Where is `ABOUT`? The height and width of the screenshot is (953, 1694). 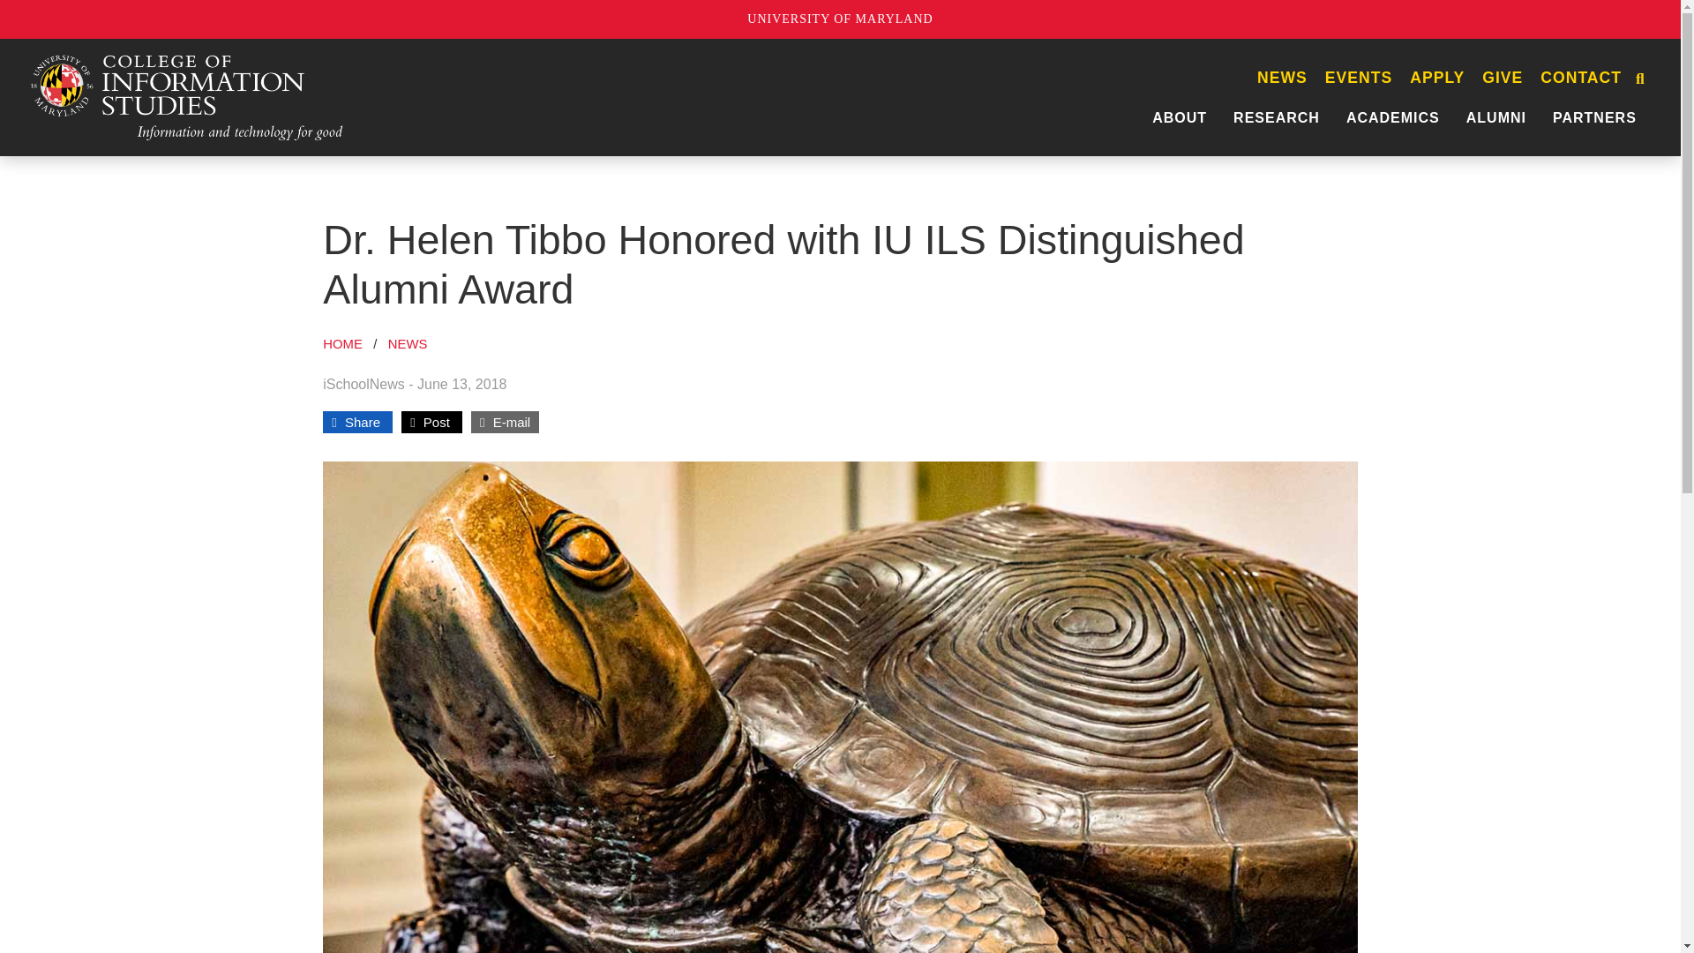 ABOUT is located at coordinates (1179, 112).